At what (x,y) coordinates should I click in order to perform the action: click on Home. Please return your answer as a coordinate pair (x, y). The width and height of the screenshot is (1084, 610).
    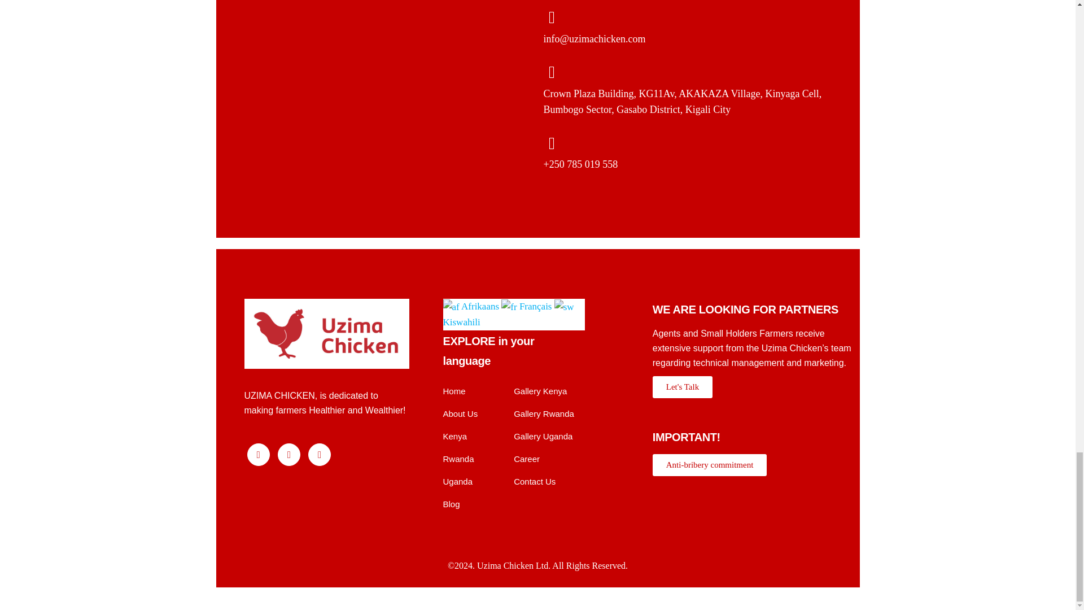
    Looking at the image, I should click on (453, 391).